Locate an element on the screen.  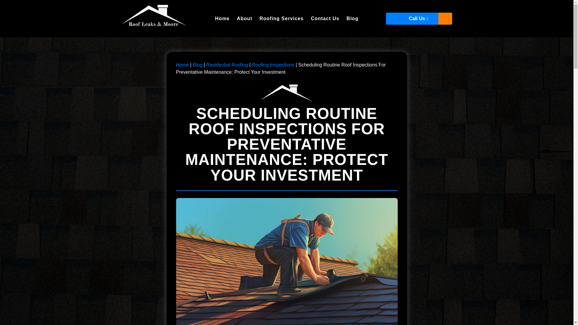
Residential Roofing is located at coordinates (227, 65).